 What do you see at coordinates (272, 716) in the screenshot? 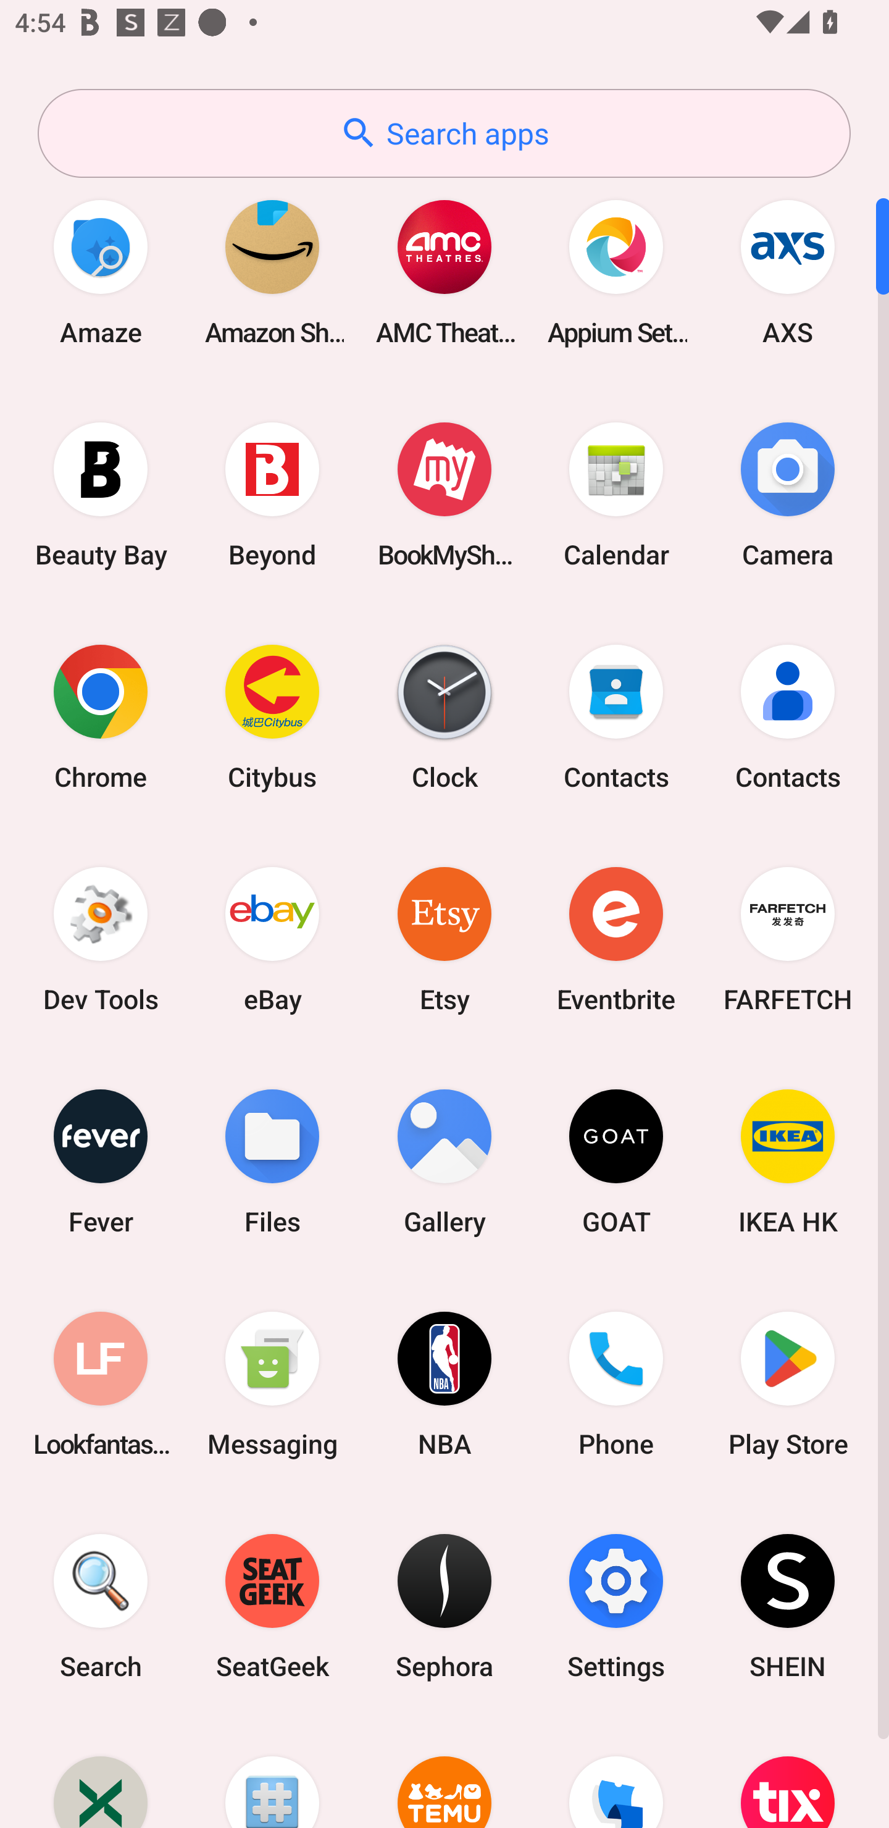
I see `Citybus` at bounding box center [272, 716].